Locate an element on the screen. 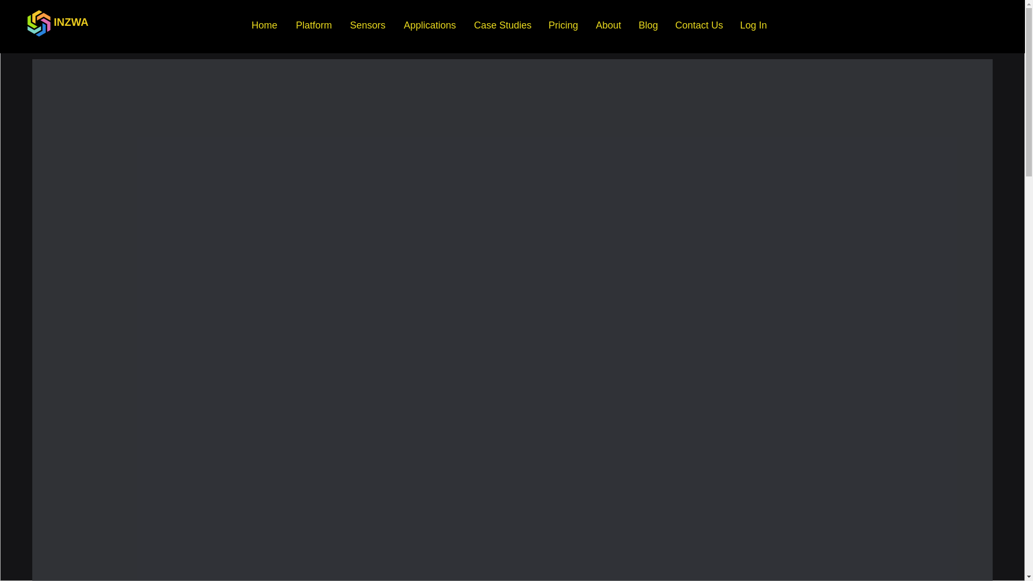 The height and width of the screenshot is (581, 1033). Home is located at coordinates (264, 25).